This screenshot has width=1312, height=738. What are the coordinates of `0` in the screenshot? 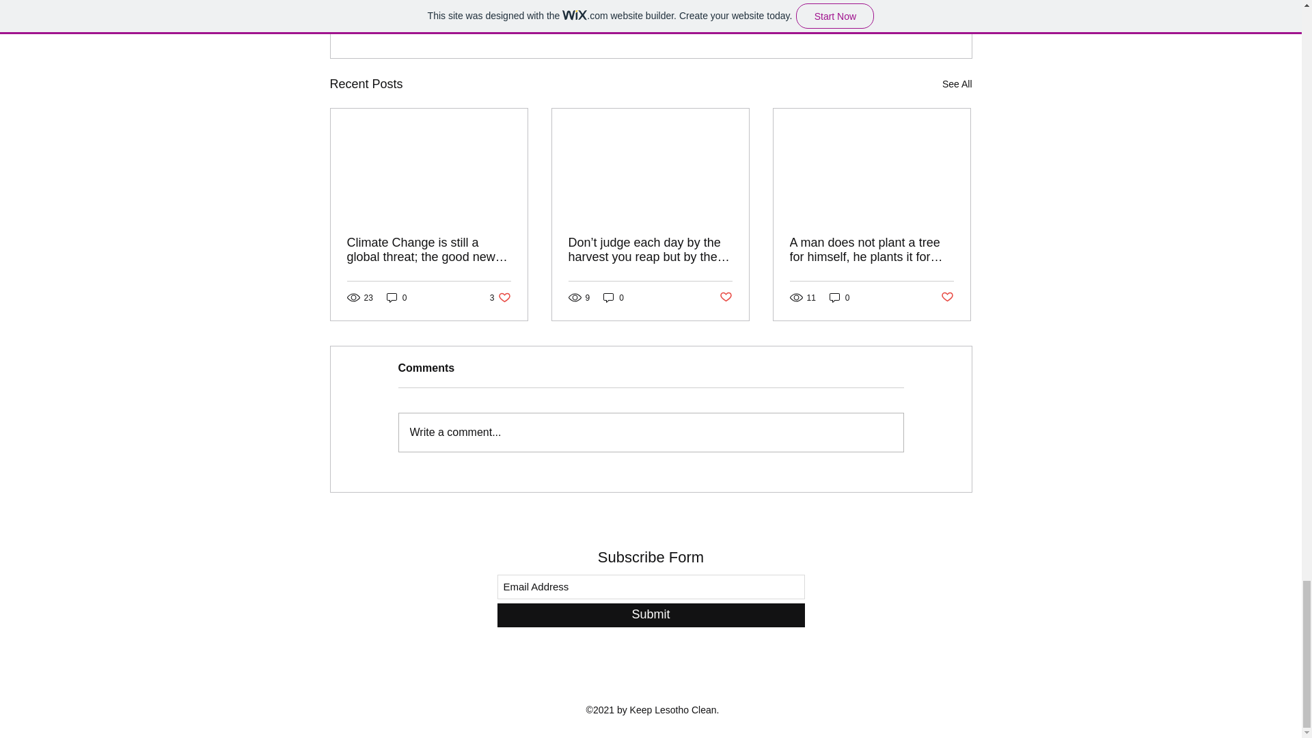 It's located at (614, 297).